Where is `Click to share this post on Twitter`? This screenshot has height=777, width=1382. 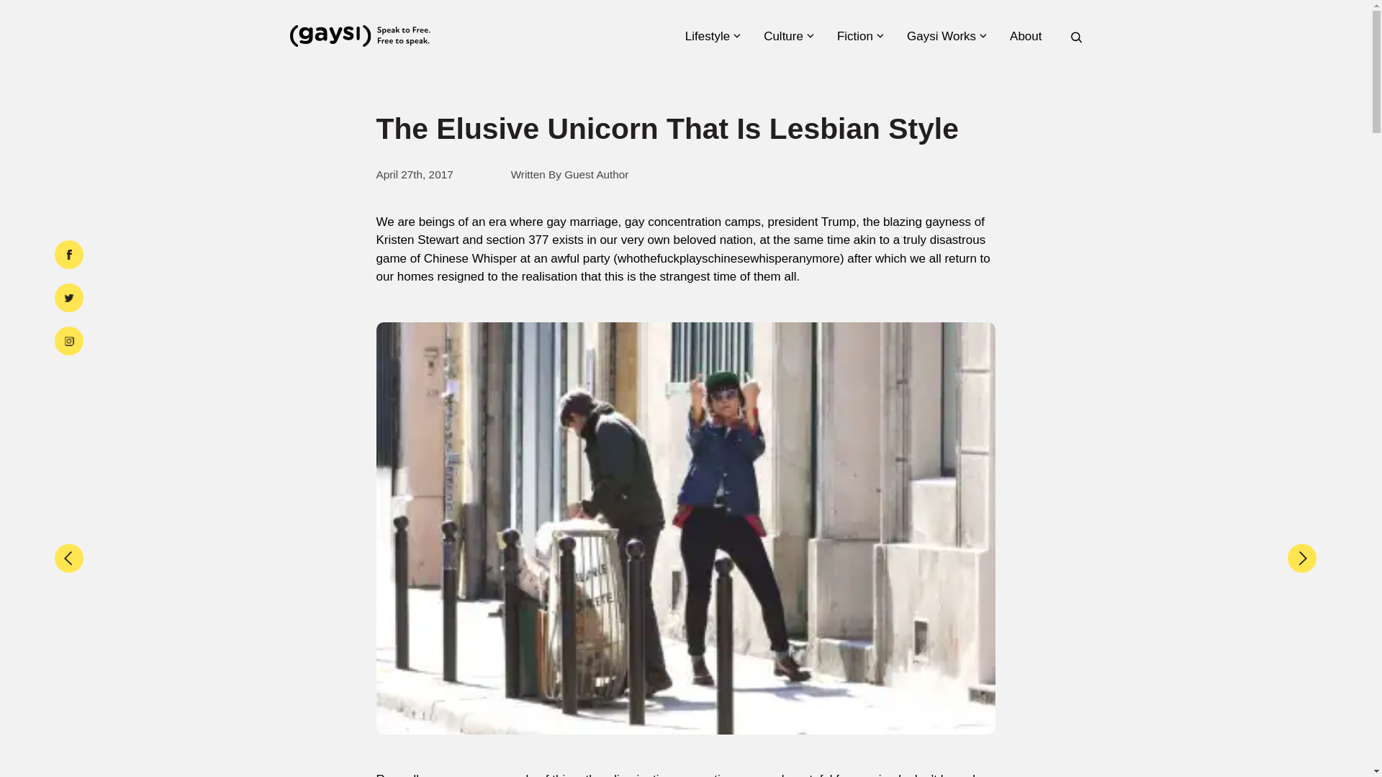 Click to share this post on Twitter is located at coordinates (69, 298).